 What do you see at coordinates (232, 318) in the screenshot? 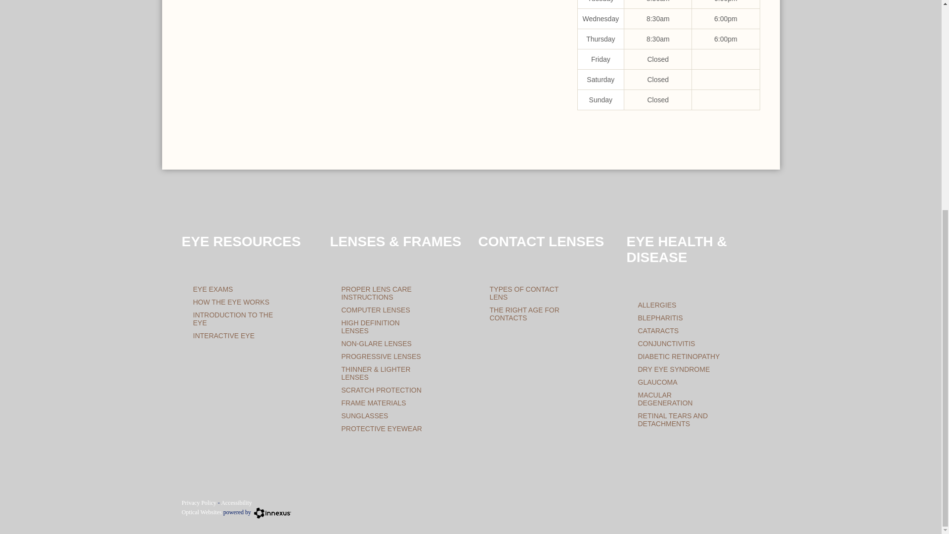
I see `INTRODUCTION TO THE EYE` at bounding box center [232, 318].